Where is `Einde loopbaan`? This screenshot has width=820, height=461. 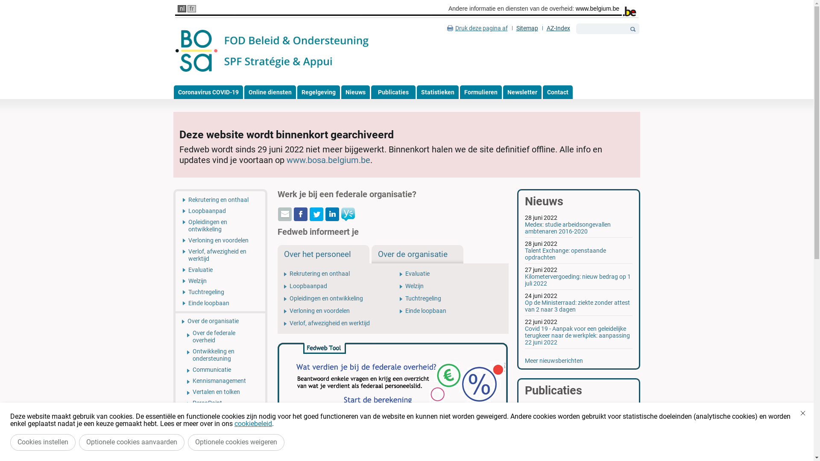
Einde loopbaan is located at coordinates (451, 311).